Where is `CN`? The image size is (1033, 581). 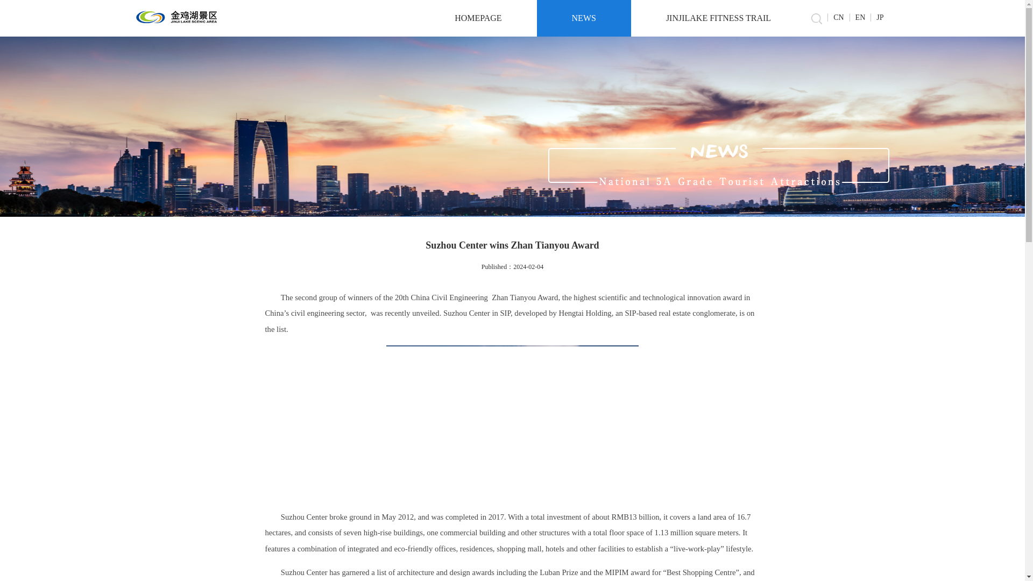
CN is located at coordinates (838, 17).